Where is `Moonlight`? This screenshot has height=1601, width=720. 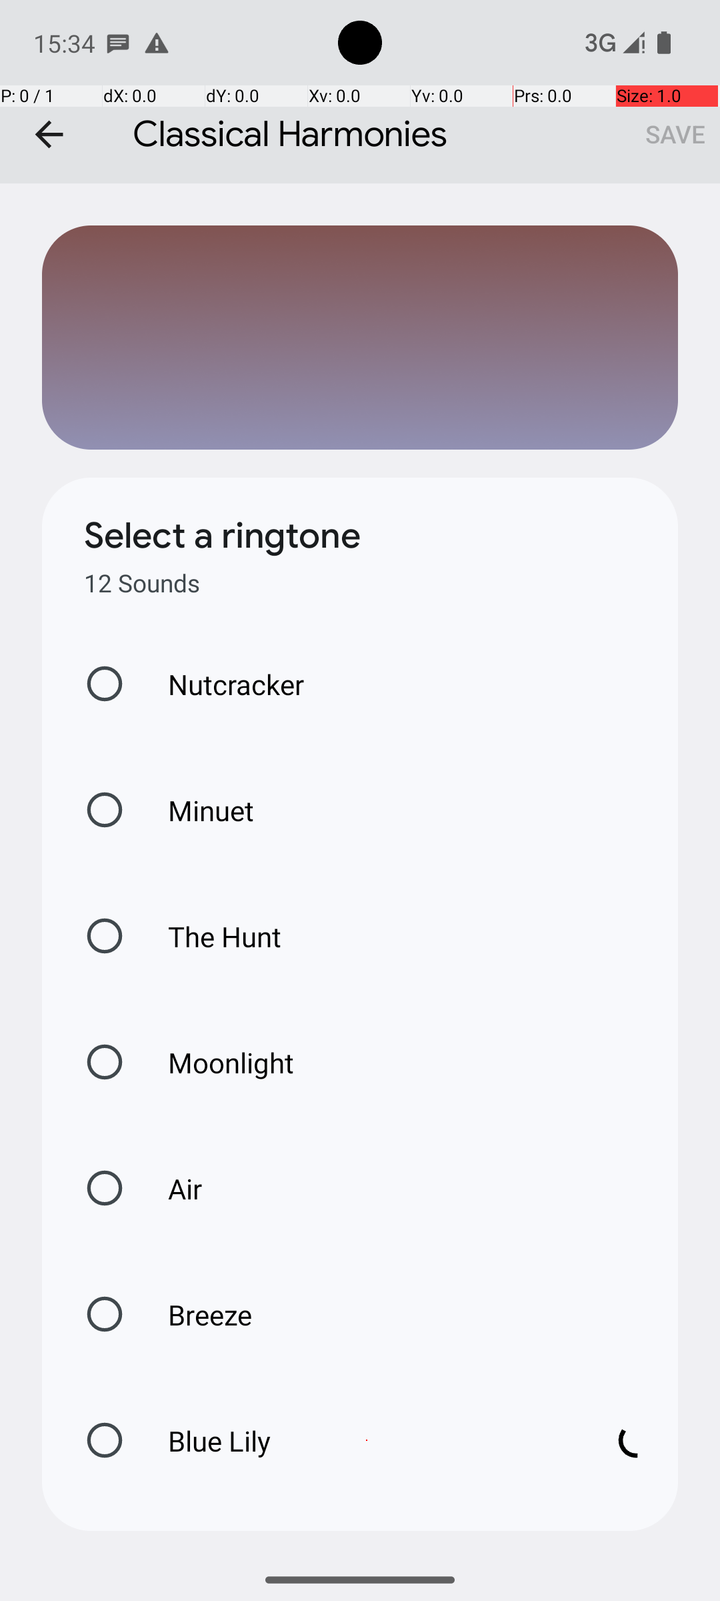
Moonlight is located at coordinates (217, 1062).